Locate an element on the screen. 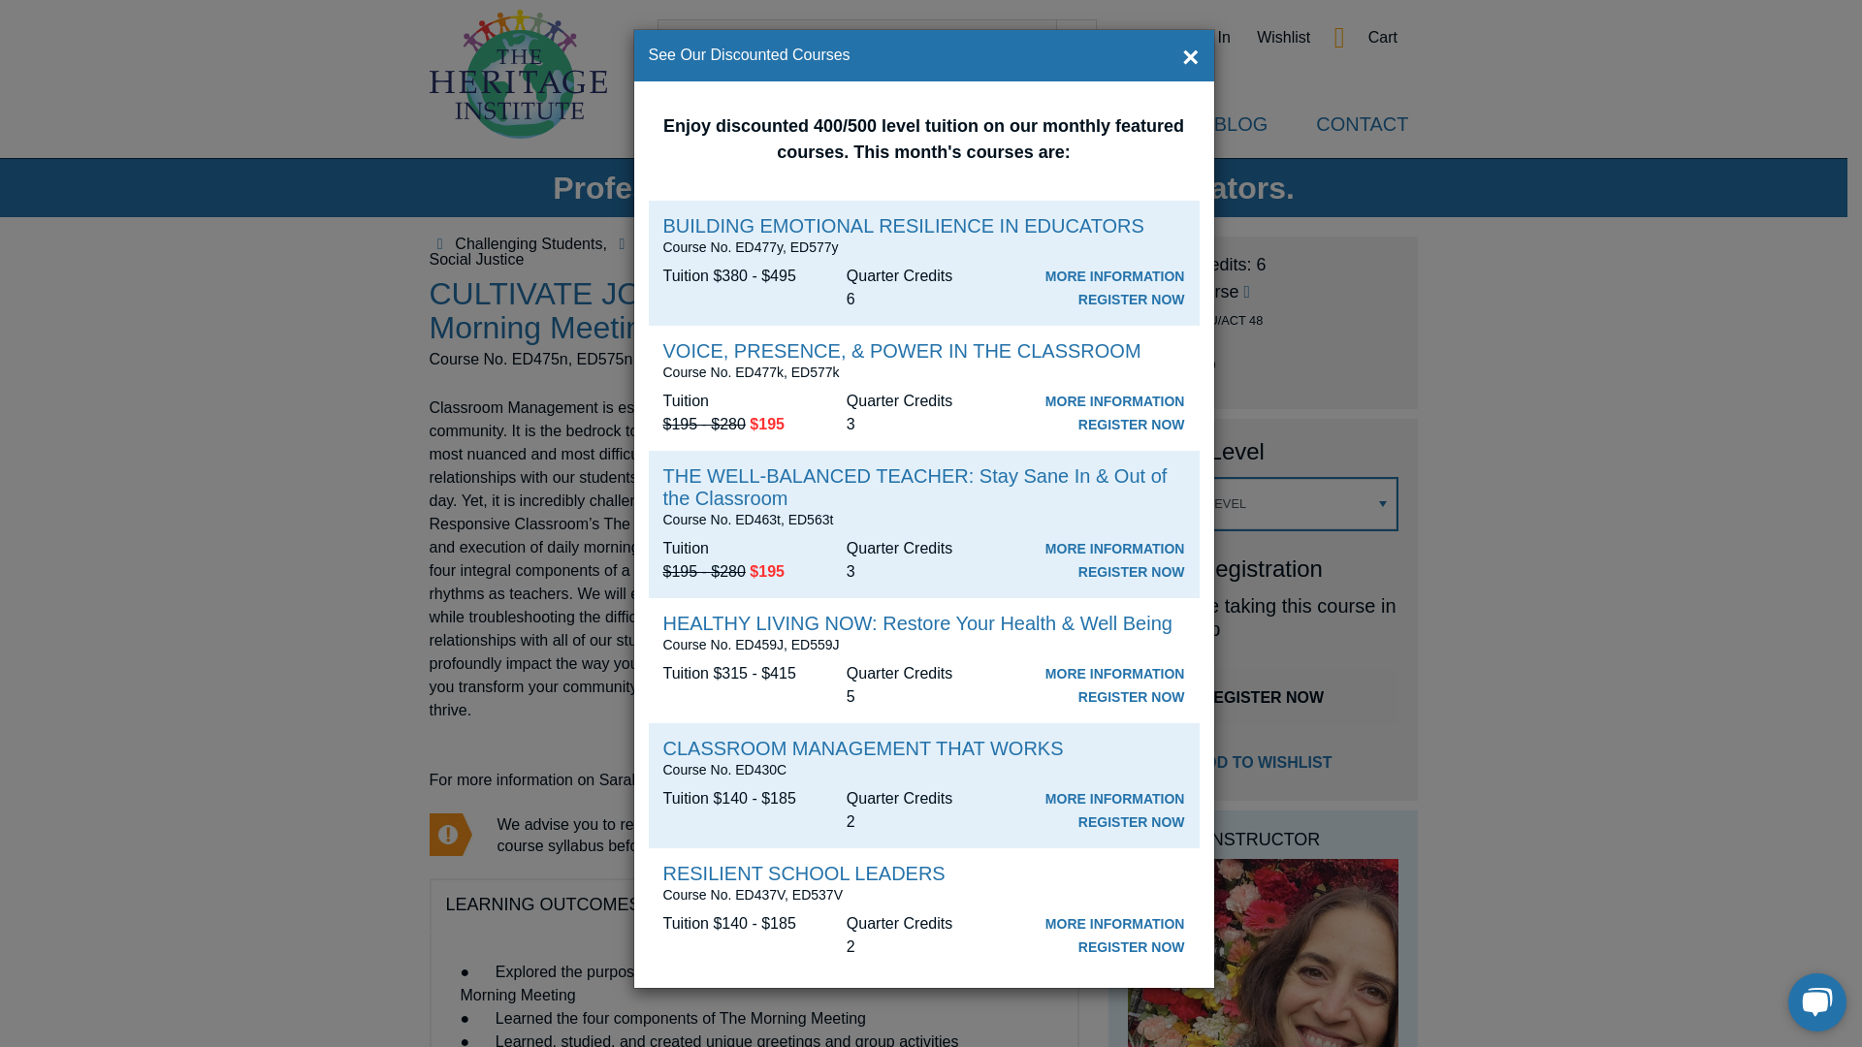 Image resolution: width=1862 pixels, height=1047 pixels. SYLLABUS is located at coordinates (956, 834).